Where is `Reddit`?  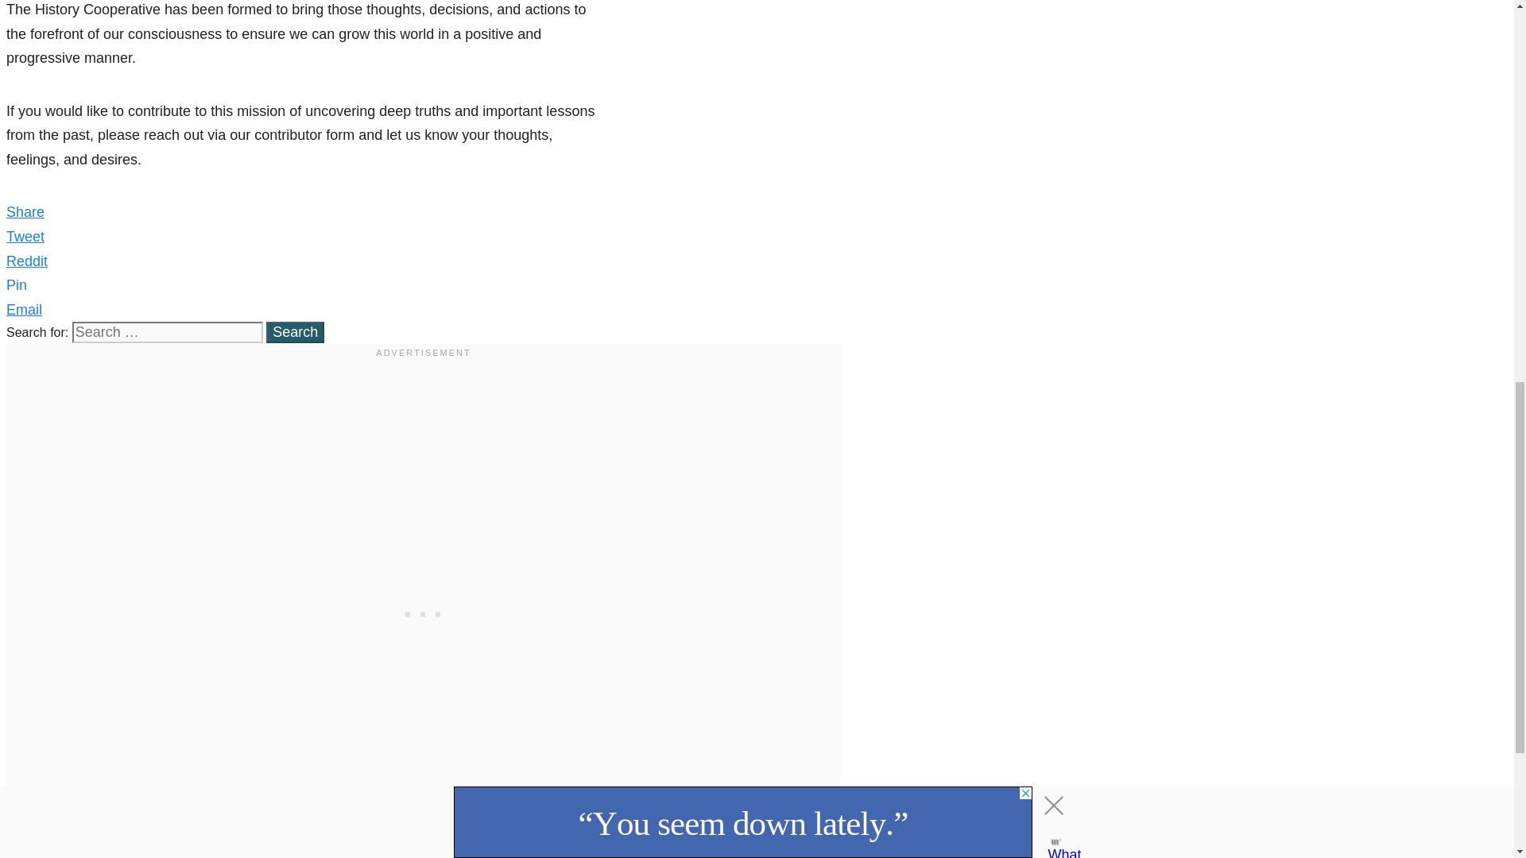
Reddit is located at coordinates (26, 261).